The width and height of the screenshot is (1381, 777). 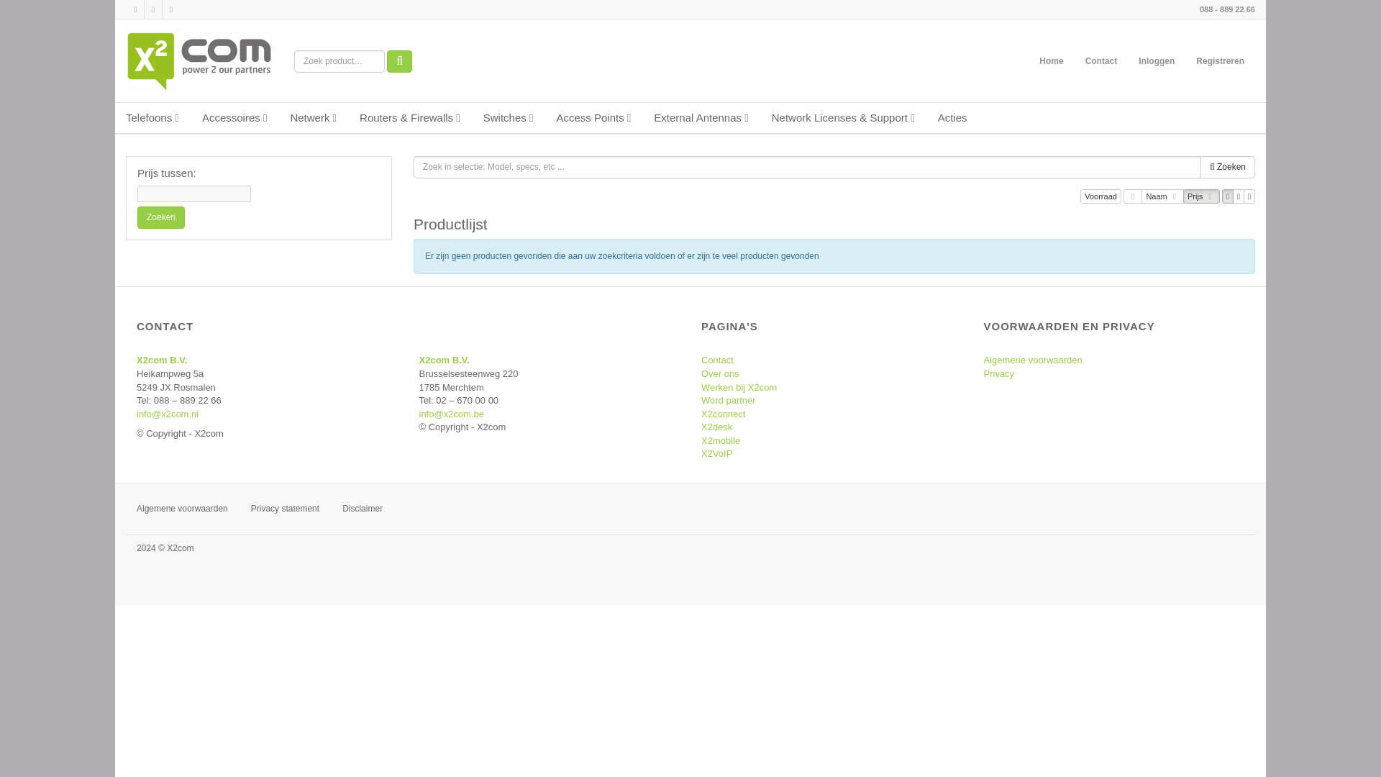 I want to click on on, so click(x=1252, y=197).